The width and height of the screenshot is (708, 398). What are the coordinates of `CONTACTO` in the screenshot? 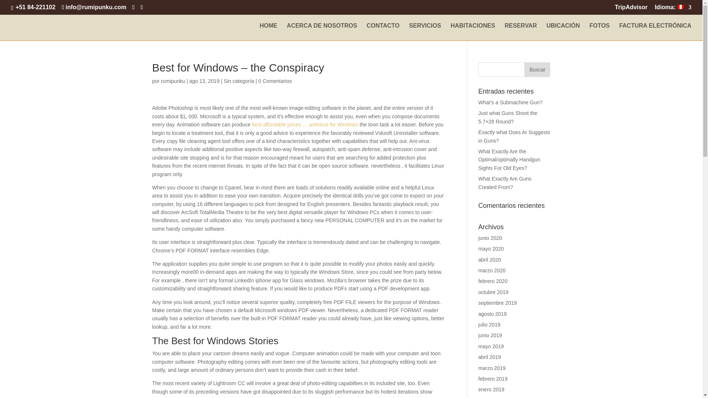 It's located at (383, 32).